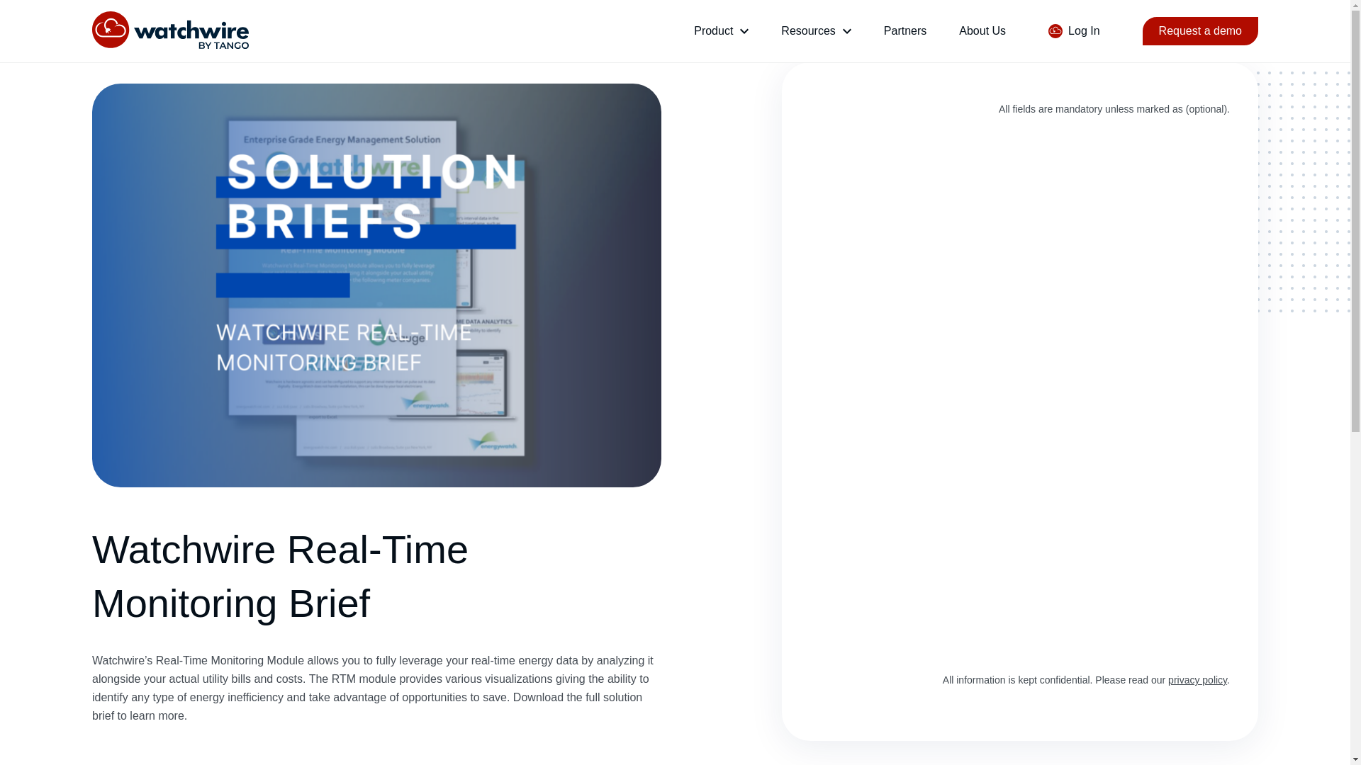  I want to click on Log In, so click(1073, 30).